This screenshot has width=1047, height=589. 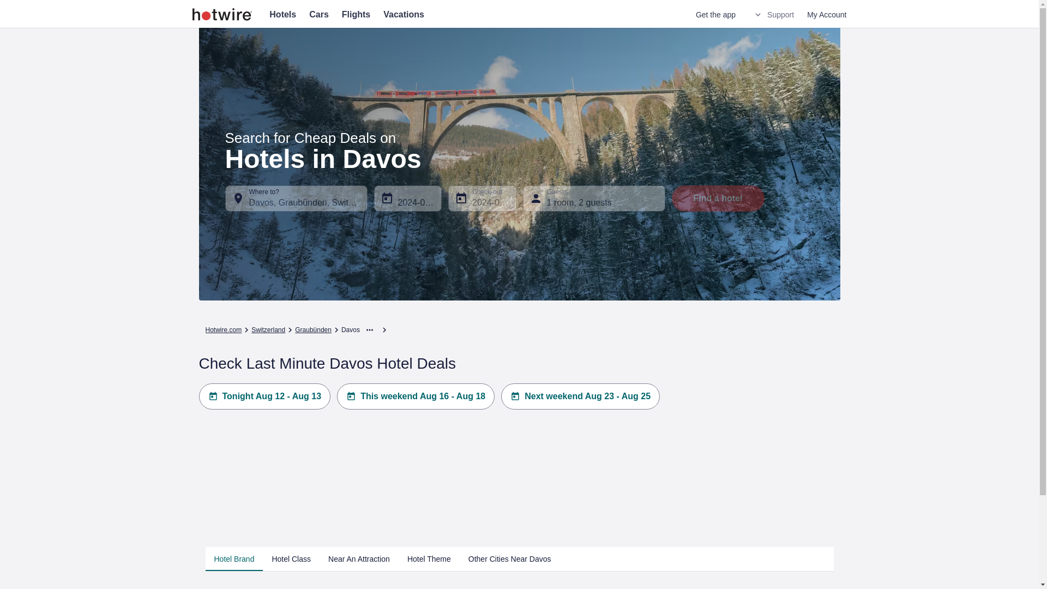 What do you see at coordinates (356, 14) in the screenshot?
I see `Flights` at bounding box center [356, 14].